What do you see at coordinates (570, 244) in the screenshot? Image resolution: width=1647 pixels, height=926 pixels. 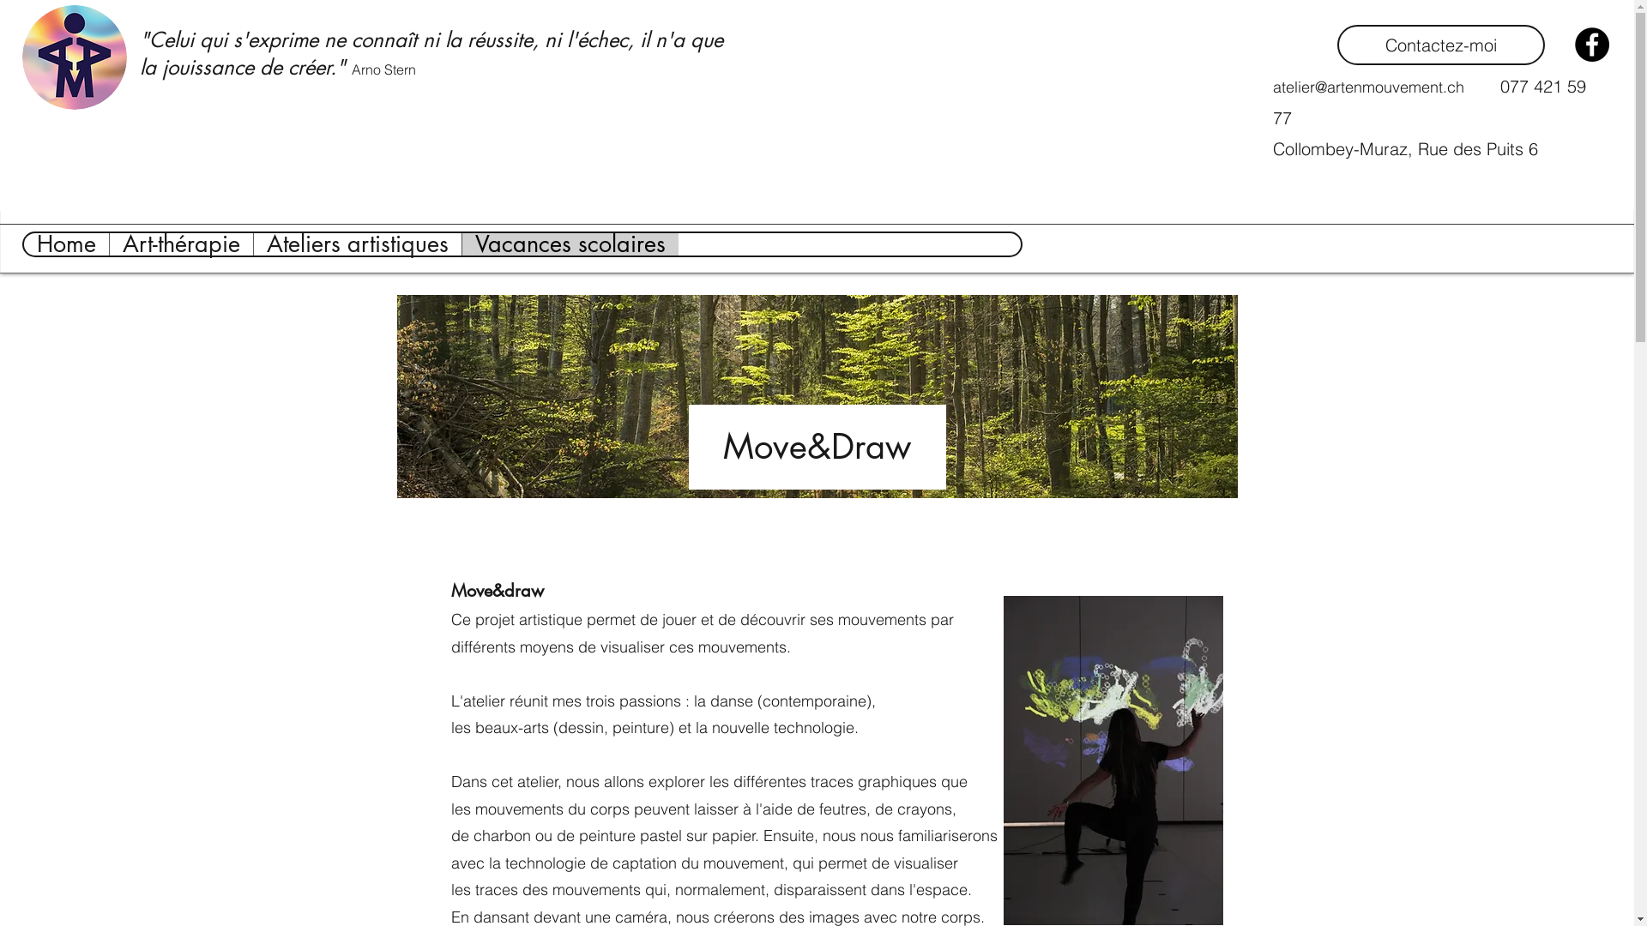 I see `Vacances scolaires` at bounding box center [570, 244].